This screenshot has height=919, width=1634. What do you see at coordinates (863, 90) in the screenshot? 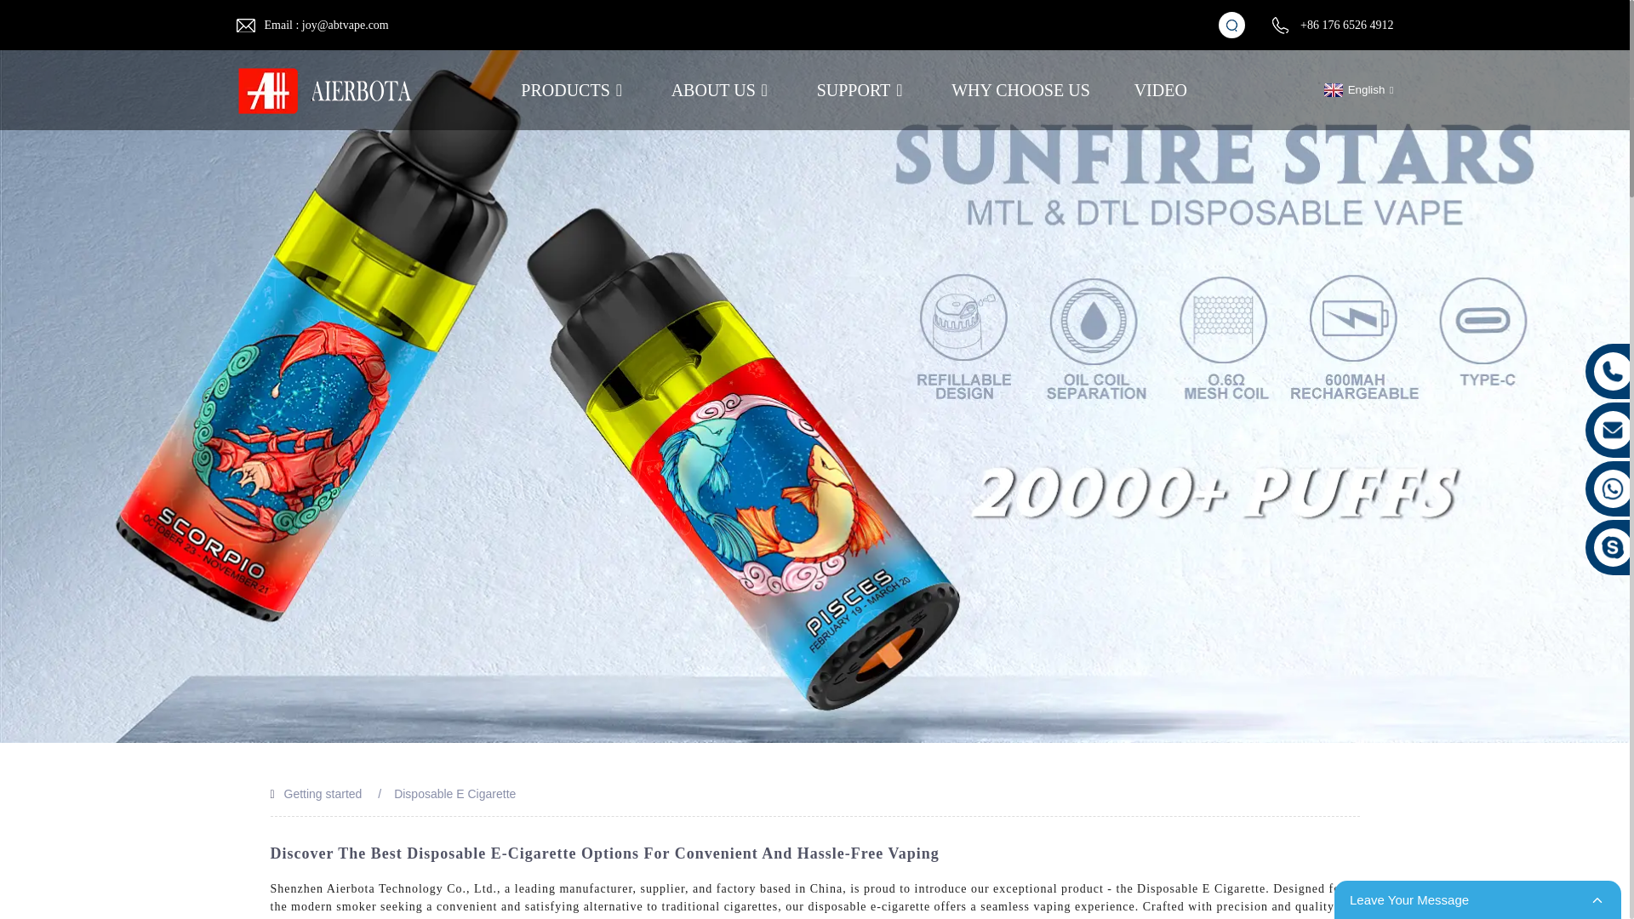
I see `SUPPORT` at bounding box center [863, 90].